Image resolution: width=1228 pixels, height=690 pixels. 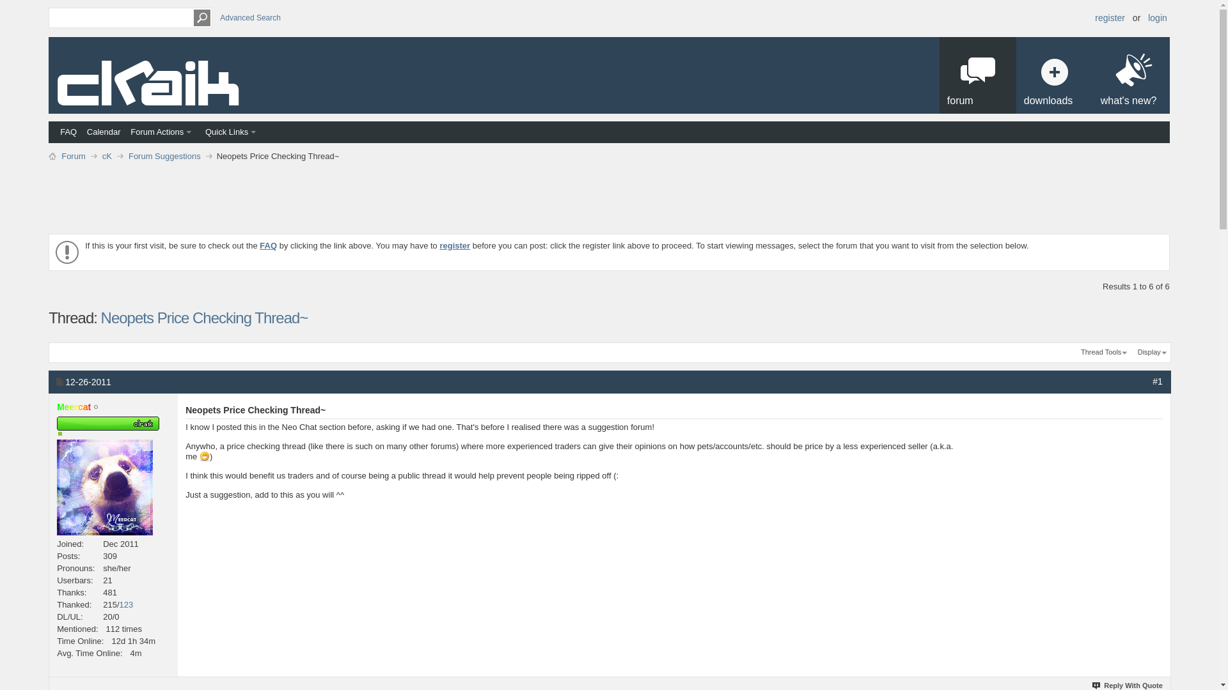 What do you see at coordinates (107, 156) in the screenshot?
I see `cK` at bounding box center [107, 156].